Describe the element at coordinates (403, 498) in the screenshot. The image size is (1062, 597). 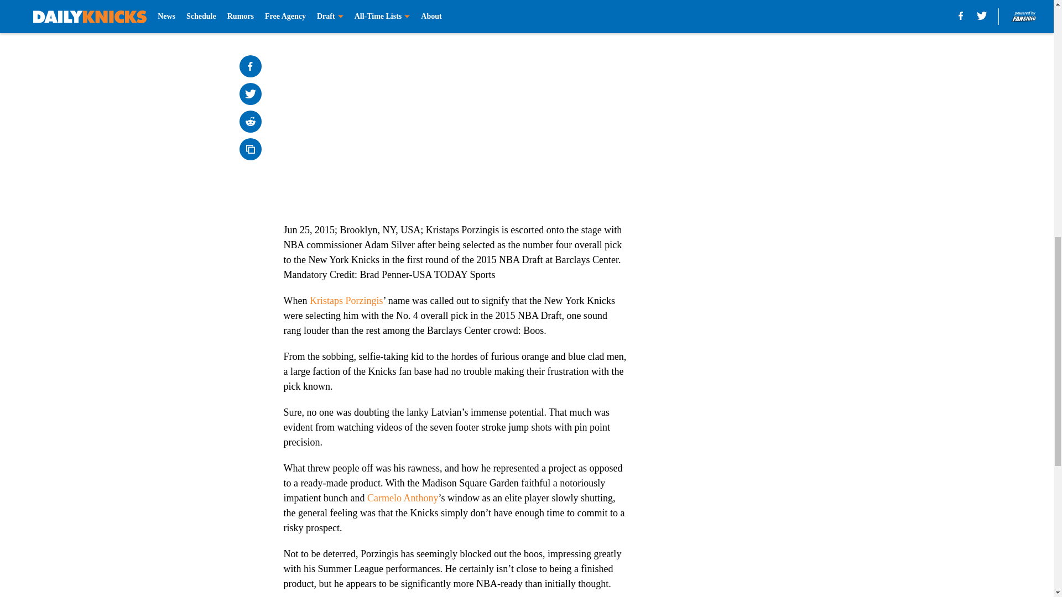
I see `Carmelo Anthony` at that location.